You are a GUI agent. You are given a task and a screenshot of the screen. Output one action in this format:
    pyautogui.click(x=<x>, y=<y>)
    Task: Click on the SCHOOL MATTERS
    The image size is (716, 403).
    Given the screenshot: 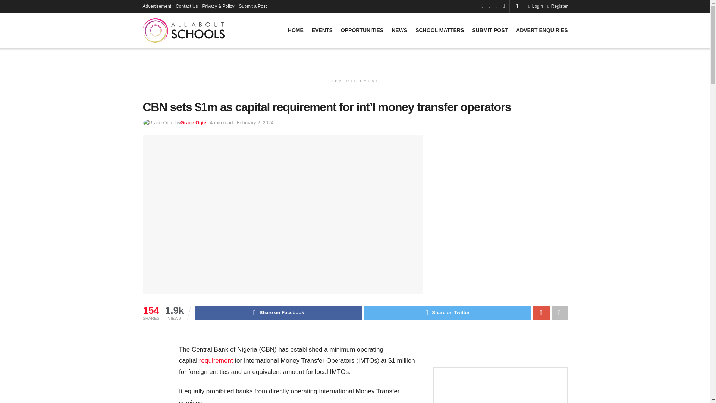 What is the action you would take?
    pyautogui.click(x=439, y=30)
    